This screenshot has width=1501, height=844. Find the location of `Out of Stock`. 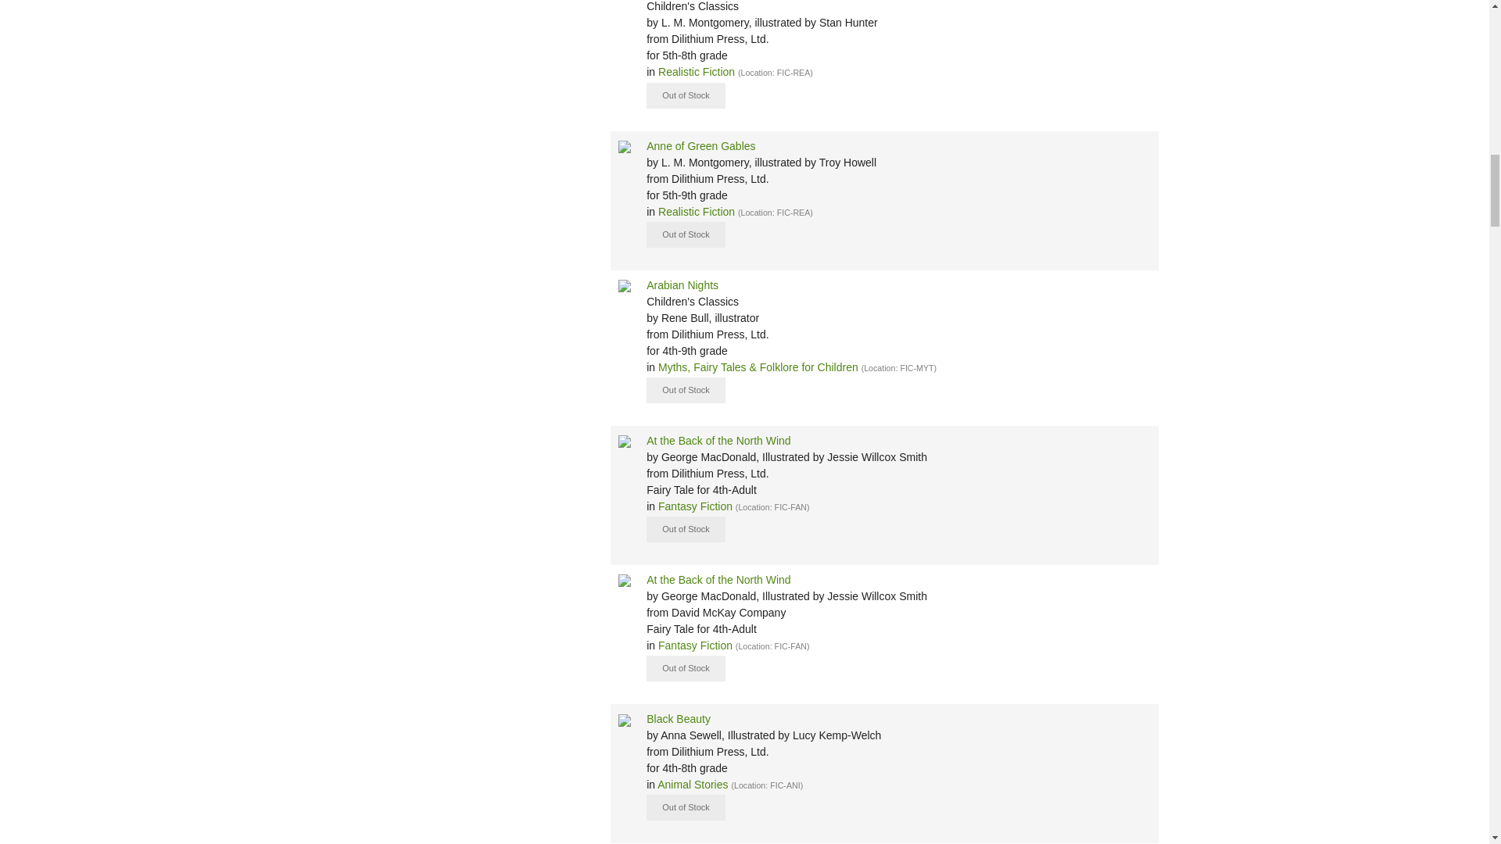

Out of Stock is located at coordinates (686, 234).